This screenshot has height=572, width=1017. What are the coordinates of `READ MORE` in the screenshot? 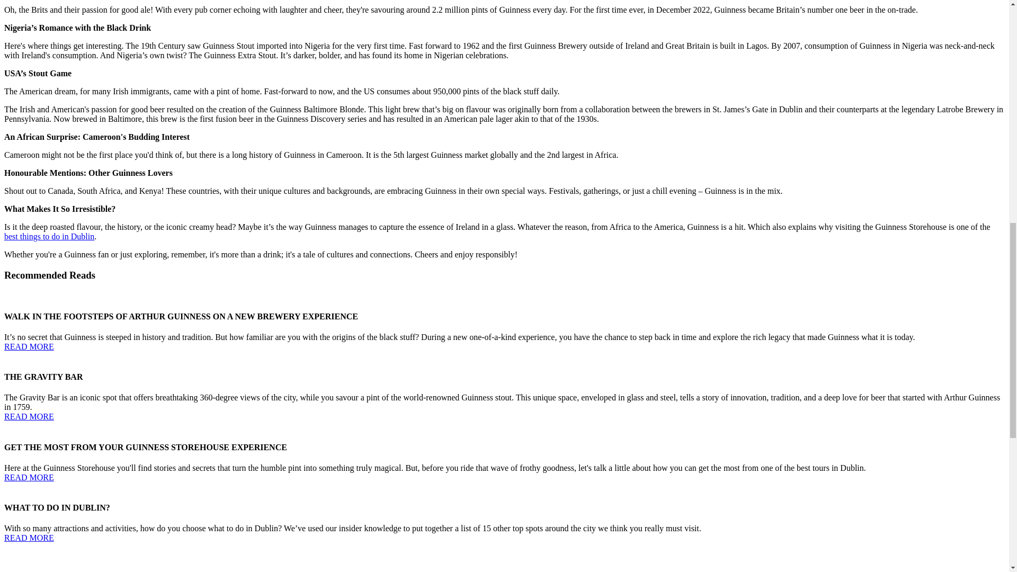 It's located at (29, 478).